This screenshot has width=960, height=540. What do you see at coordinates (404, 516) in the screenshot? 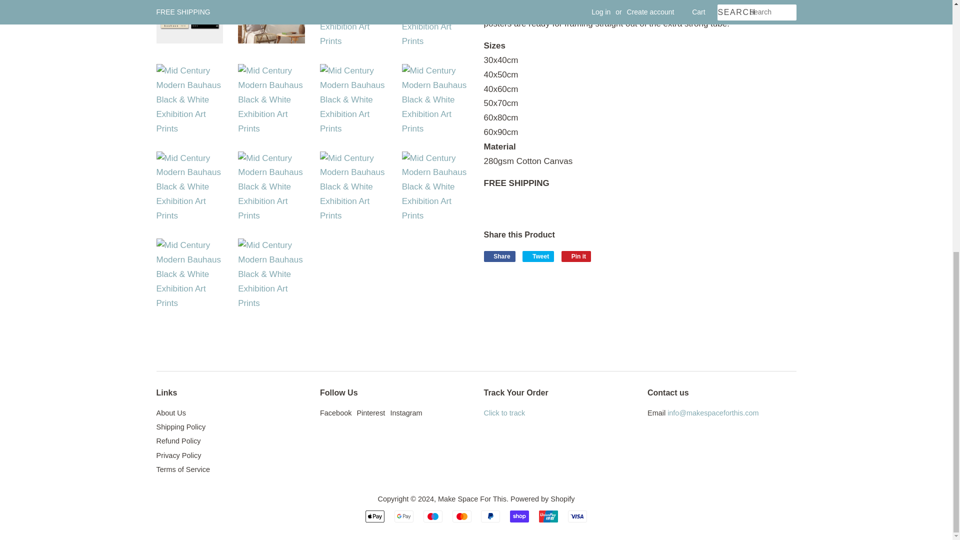
I see `Google Pay` at bounding box center [404, 516].